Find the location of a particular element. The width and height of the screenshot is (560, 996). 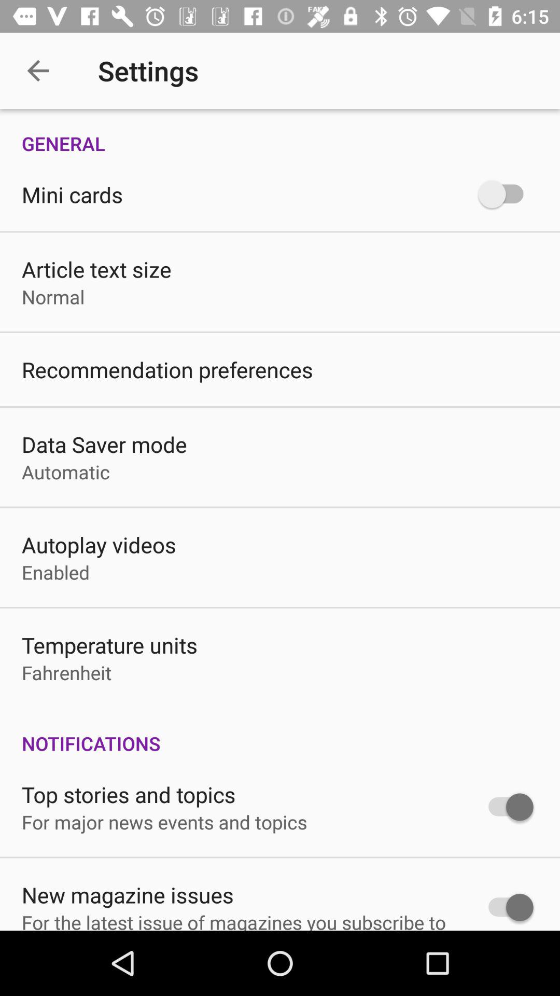

scroll until the top stories and item is located at coordinates (129, 794).